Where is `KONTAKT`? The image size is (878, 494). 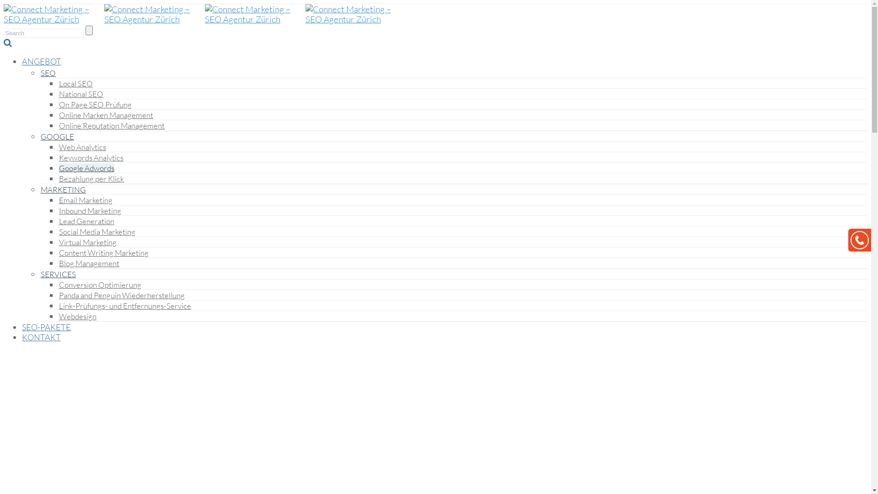 KONTAKT is located at coordinates (41, 337).